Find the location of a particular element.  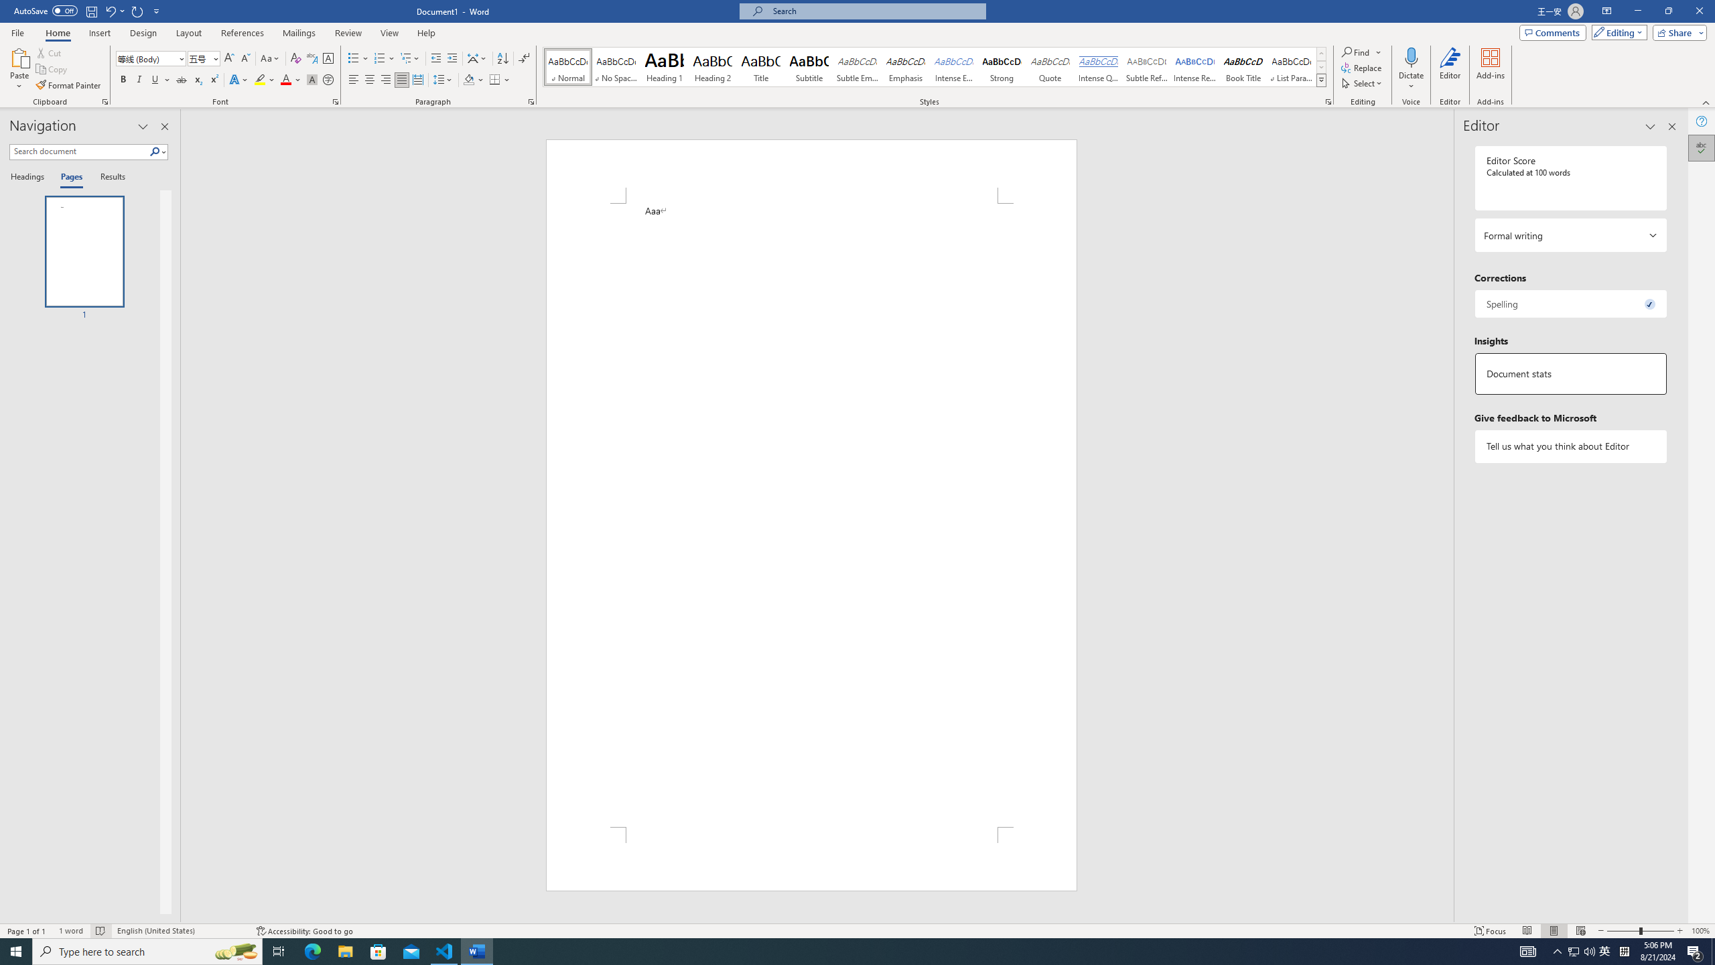

Repeat Increase Indent is located at coordinates (138, 11).